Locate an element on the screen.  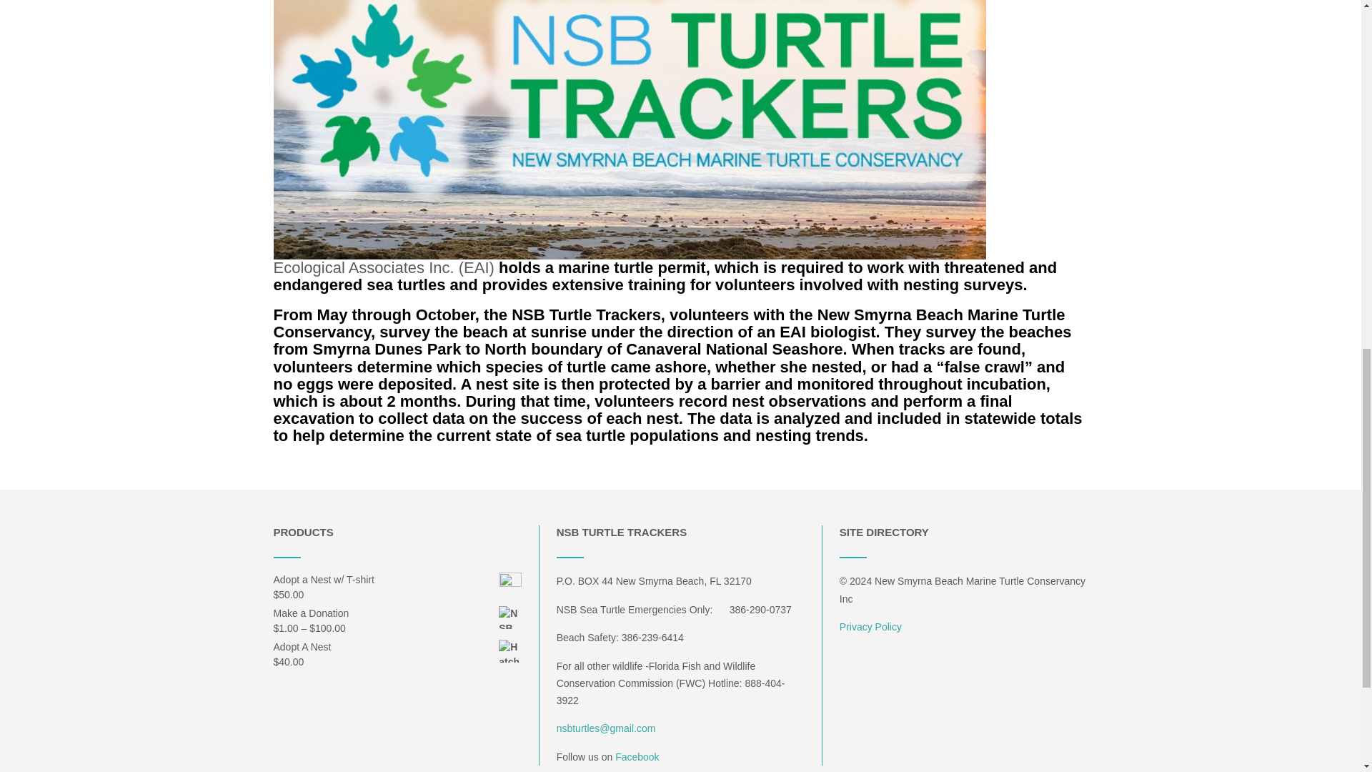
Facebook is located at coordinates (636, 756).